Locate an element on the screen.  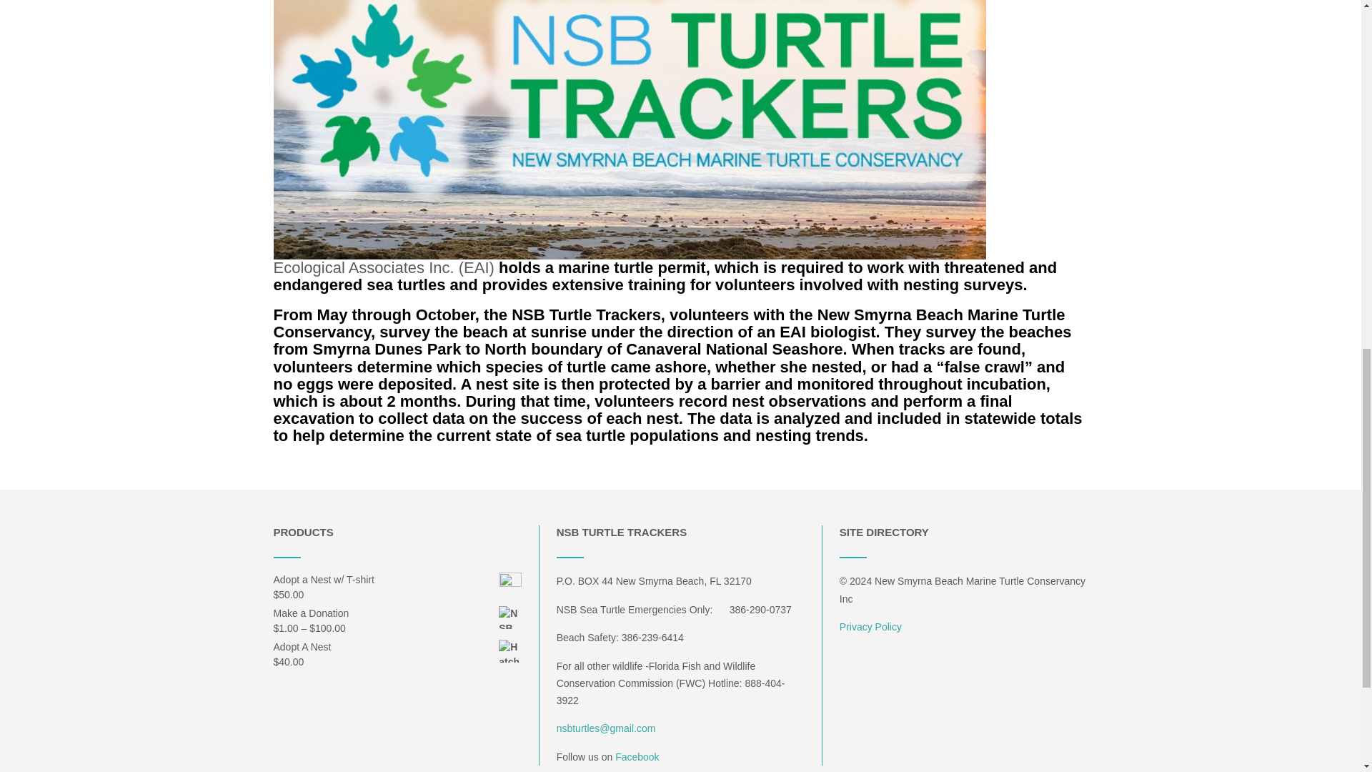
Facebook is located at coordinates (636, 756).